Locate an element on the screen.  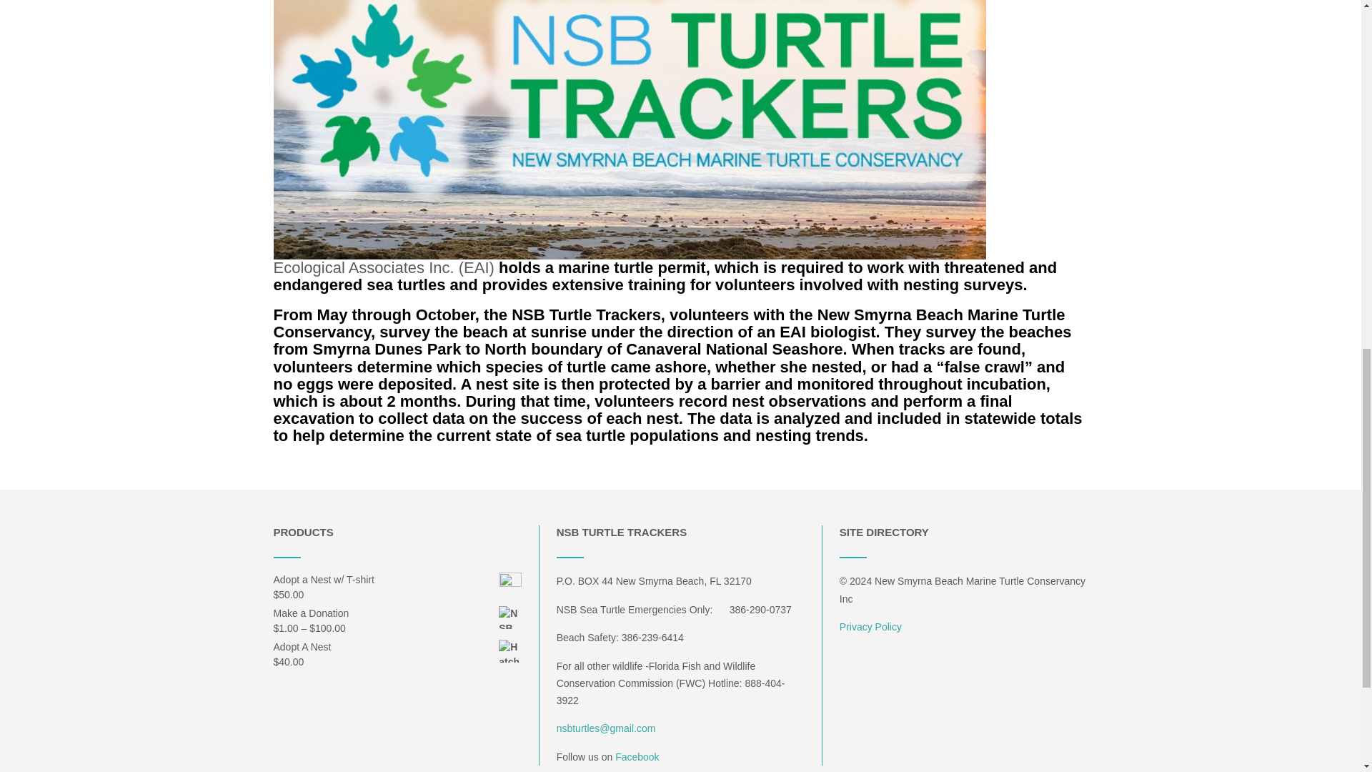
Facebook is located at coordinates (636, 756).